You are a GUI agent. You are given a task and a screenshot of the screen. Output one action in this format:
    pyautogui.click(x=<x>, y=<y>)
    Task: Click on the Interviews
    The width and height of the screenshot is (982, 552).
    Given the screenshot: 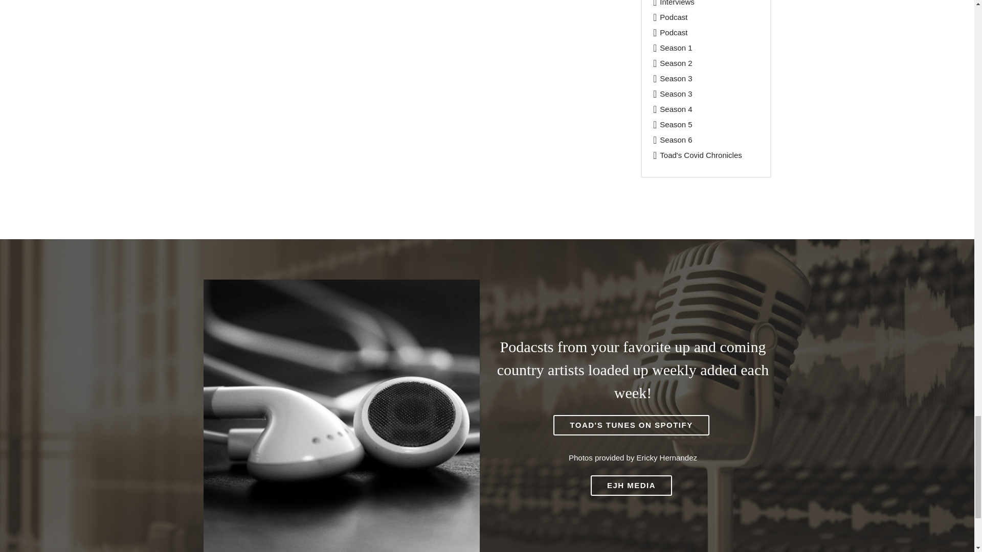 What is the action you would take?
    pyautogui.click(x=677, y=3)
    